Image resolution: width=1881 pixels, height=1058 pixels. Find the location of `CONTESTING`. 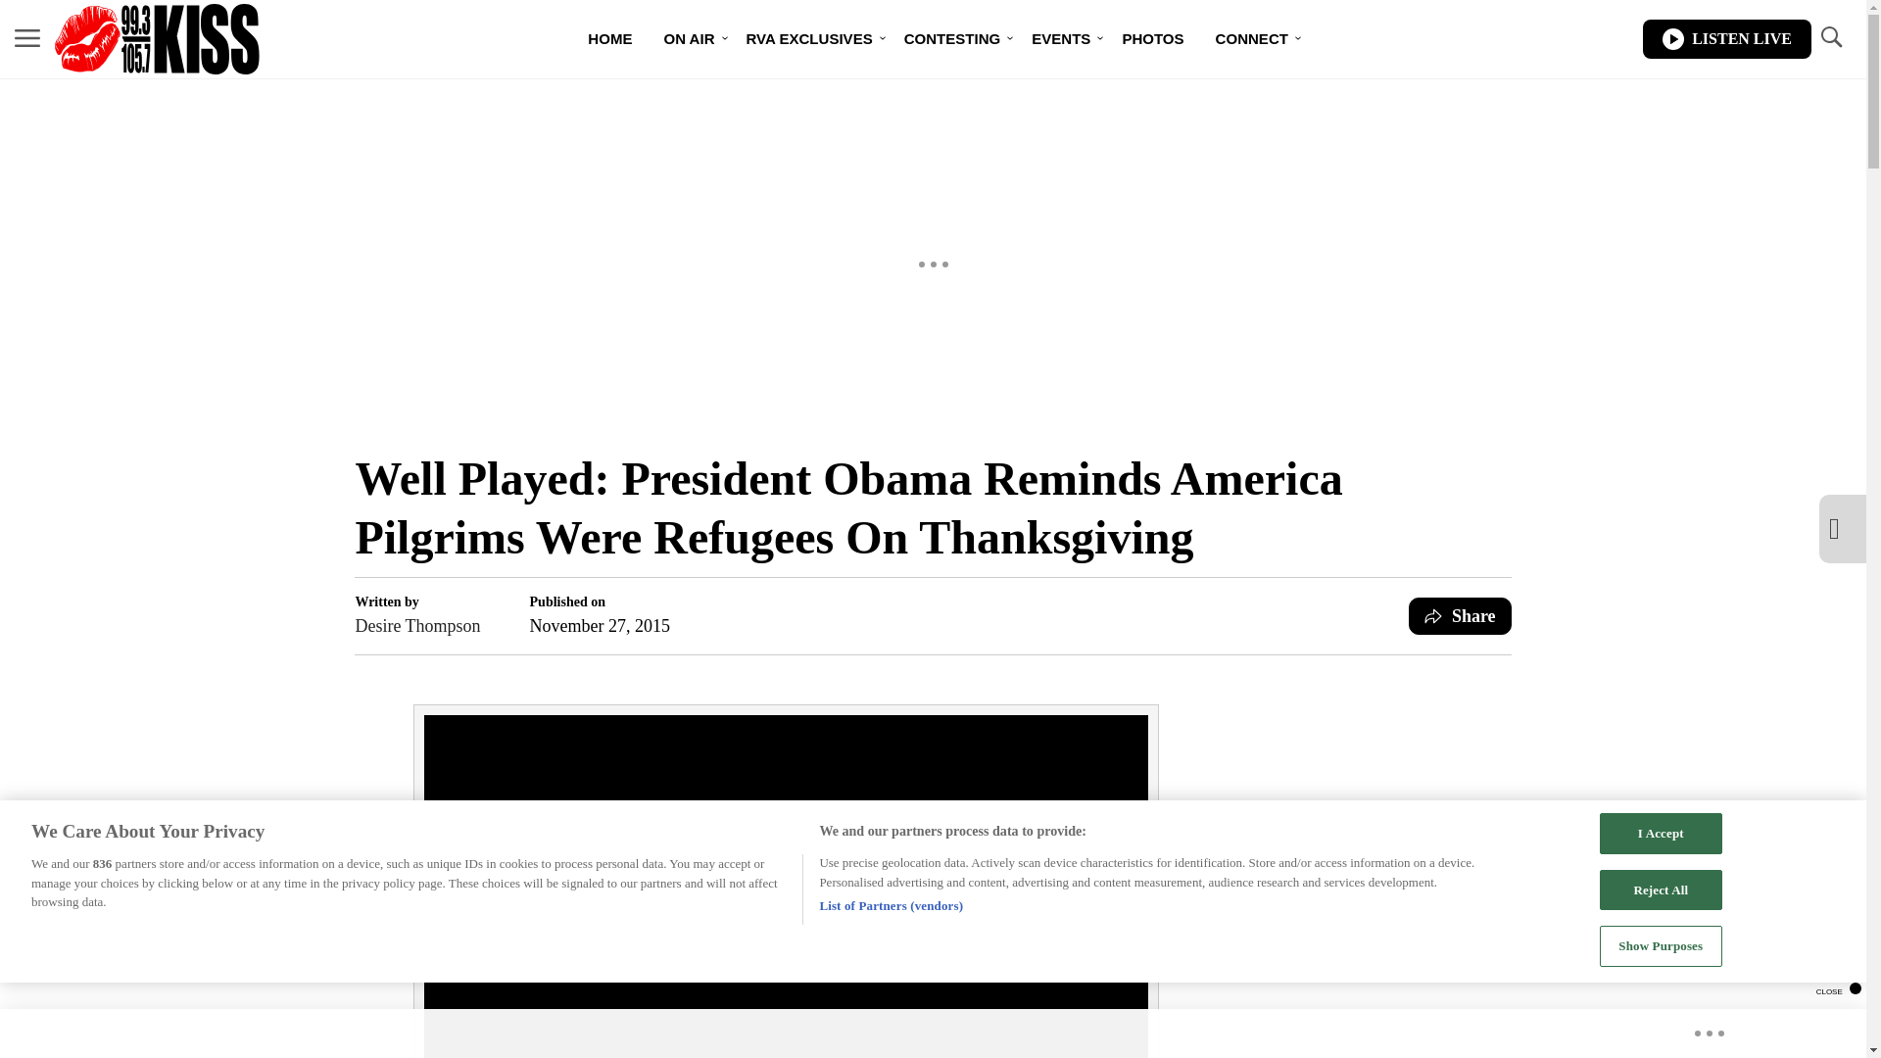

CONTESTING is located at coordinates (952, 39).